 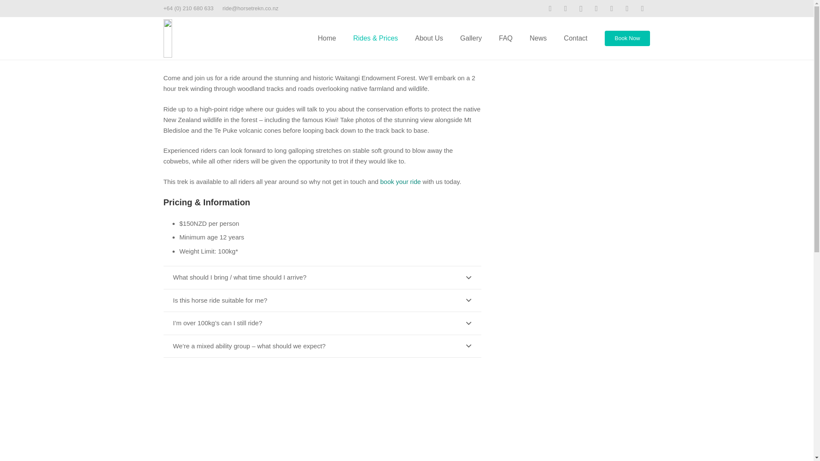 I want to click on WhatsApp, so click(x=627, y=9).